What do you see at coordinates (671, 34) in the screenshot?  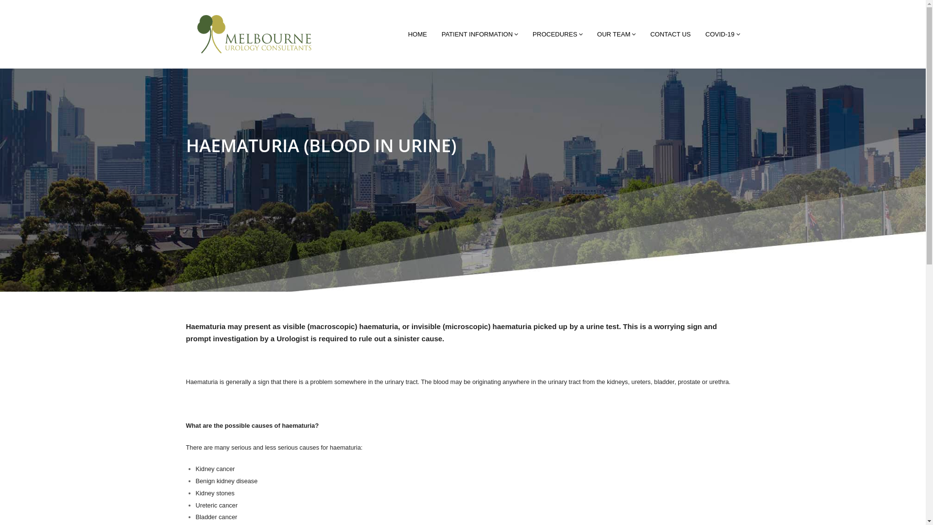 I see `CONTACT US` at bounding box center [671, 34].